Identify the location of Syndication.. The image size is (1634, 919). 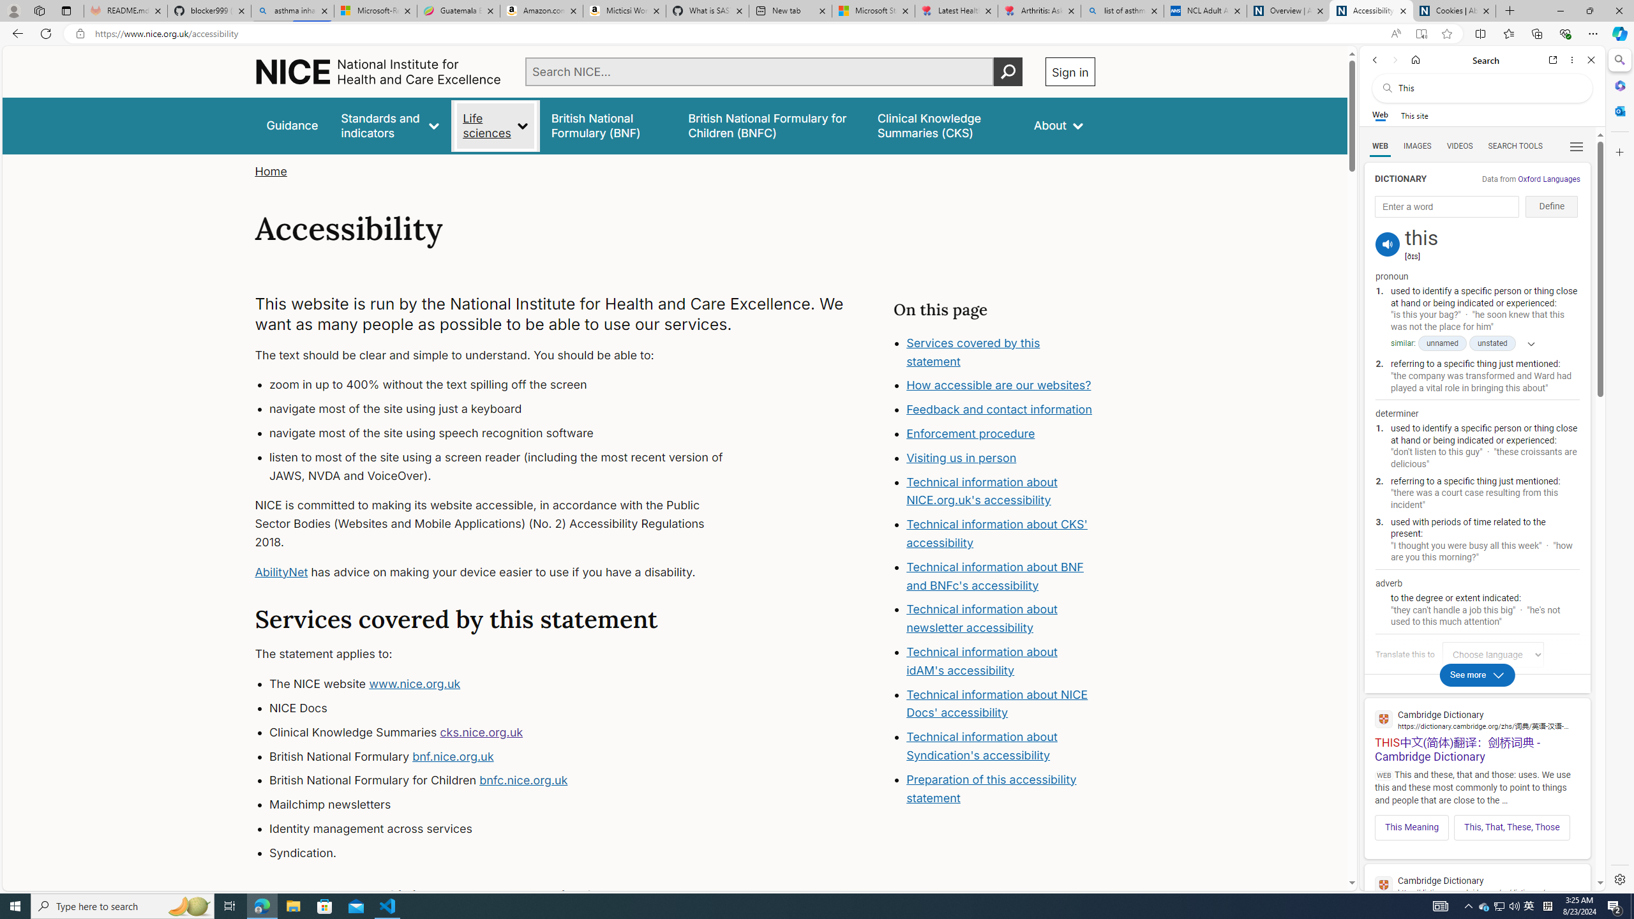
(508, 853).